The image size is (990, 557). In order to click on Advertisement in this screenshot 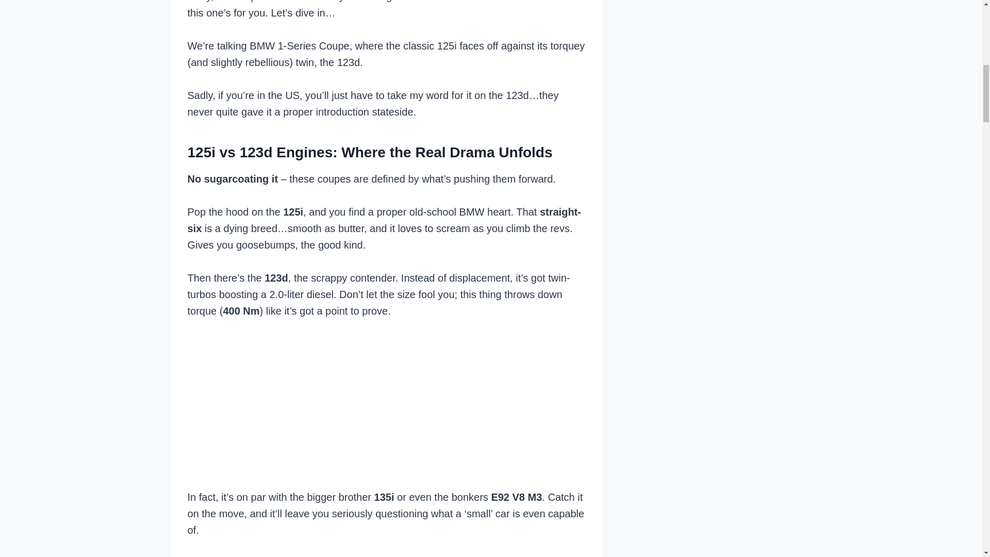, I will do `click(386, 407)`.